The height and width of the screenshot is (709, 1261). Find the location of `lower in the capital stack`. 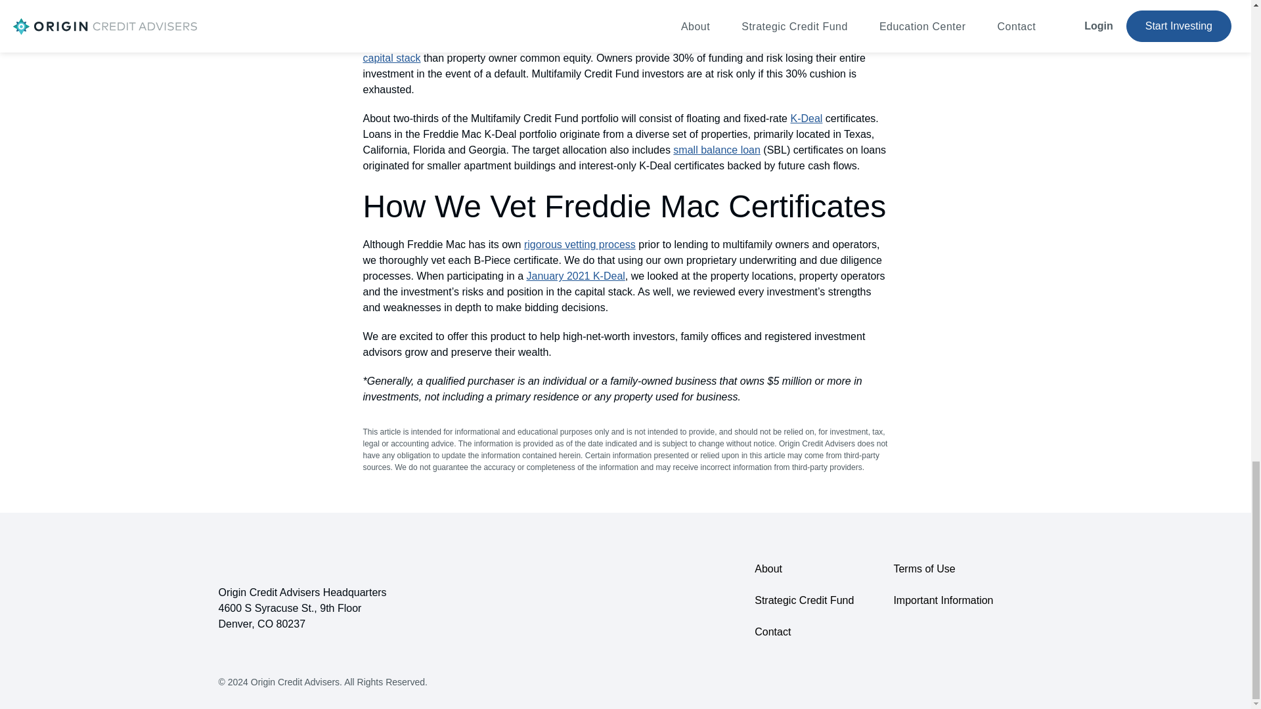

lower in the capital stack is located at coordinates (613, 50).